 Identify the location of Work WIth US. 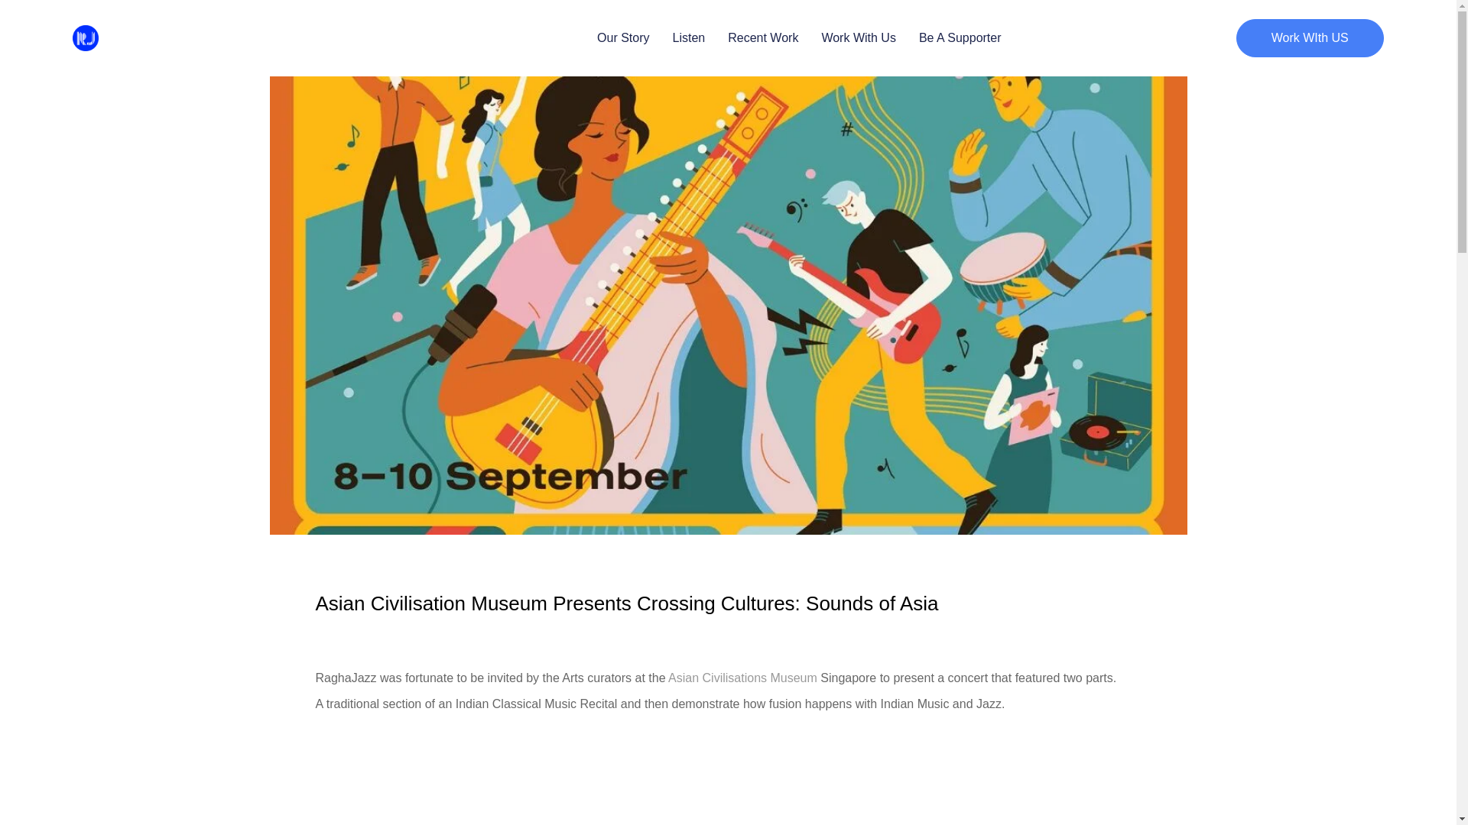
(1310, 37).